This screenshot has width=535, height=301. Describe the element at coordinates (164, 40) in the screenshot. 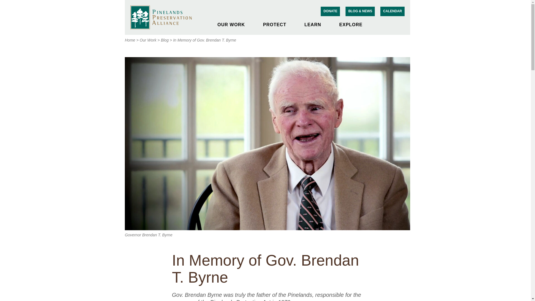

I see `Go to Blog` at that location.